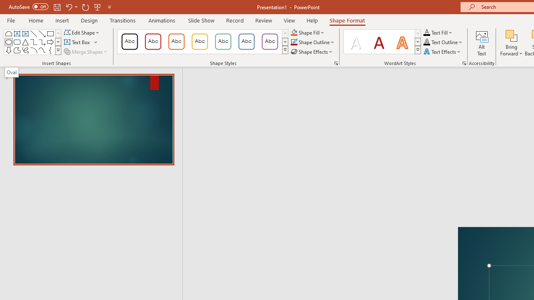  Describe the element at coordinates (418, 33) in the screenshot. I see `Row up` at that location.